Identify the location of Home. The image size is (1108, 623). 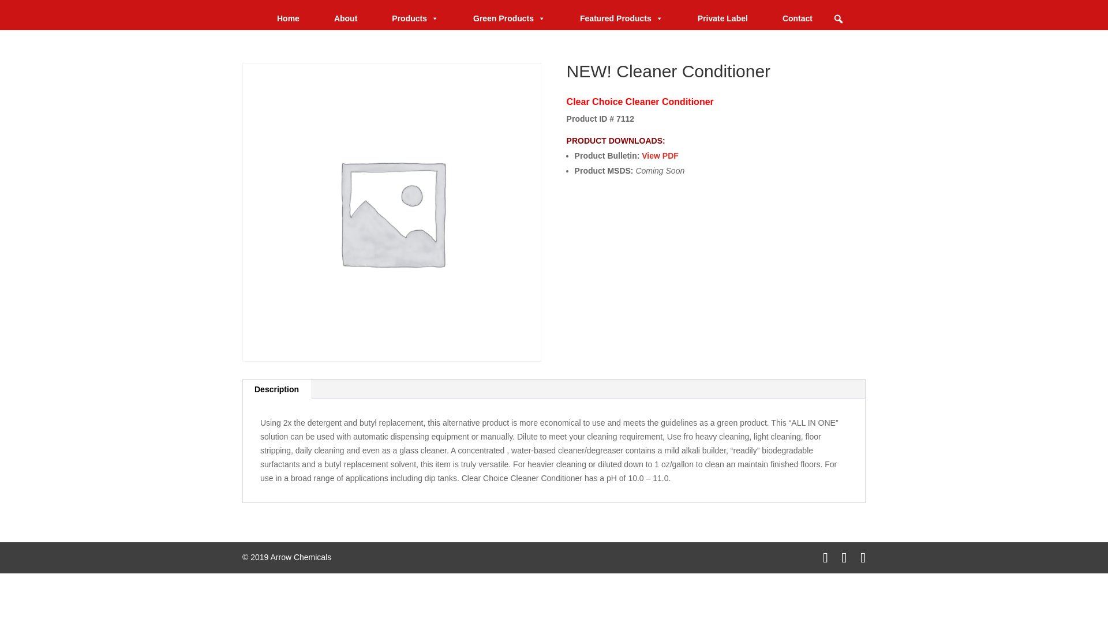
(288, 18).